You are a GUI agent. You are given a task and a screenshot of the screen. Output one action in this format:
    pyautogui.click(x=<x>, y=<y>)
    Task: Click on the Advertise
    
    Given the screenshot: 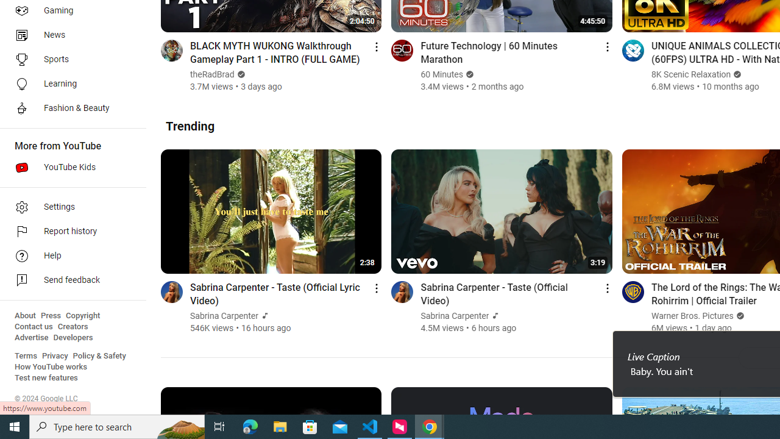 What is the action you would take?
    pyautogui.click(x=32, y=338)
    